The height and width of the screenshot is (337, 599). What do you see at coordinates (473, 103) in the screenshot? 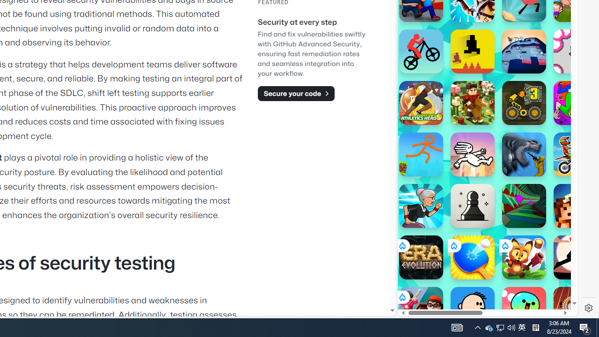
I see `Apple Knight: Farmers Market Apple Knight: Farmers Market` at bounding box center [473, 103].